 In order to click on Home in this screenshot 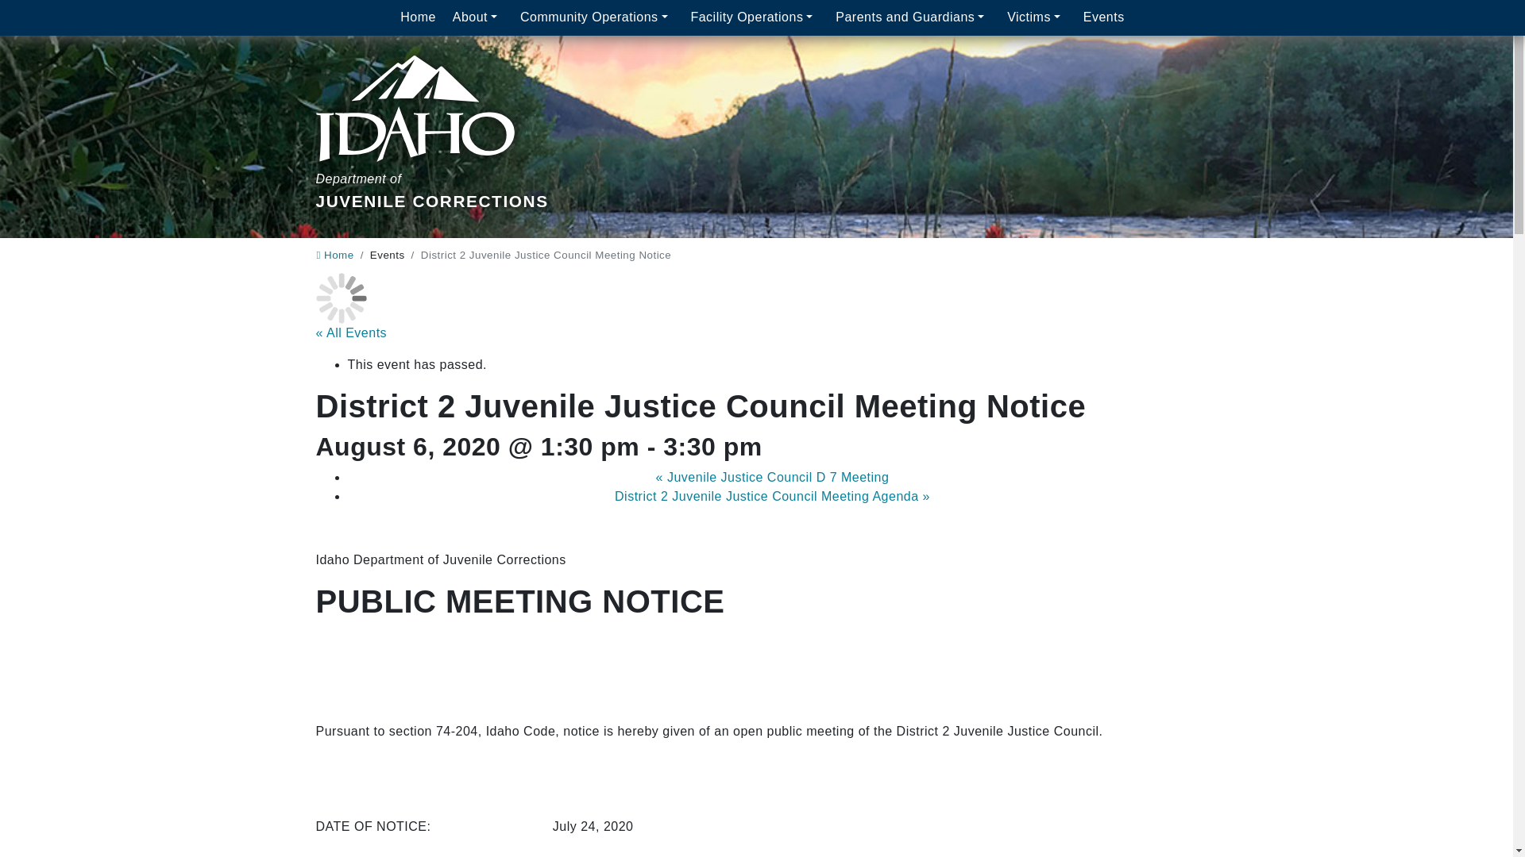, I will do `click(418, 17)`.